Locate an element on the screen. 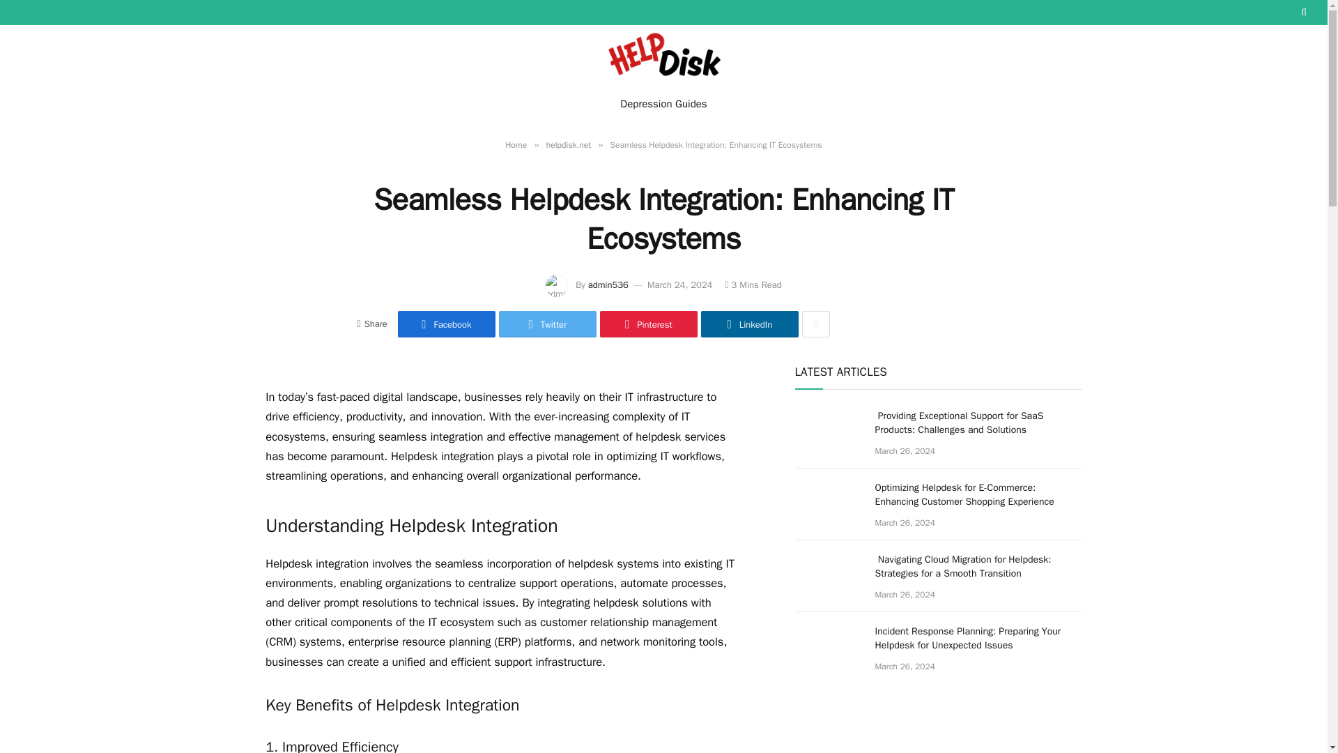  Share on Facebook is located at coordinates (446, 324).